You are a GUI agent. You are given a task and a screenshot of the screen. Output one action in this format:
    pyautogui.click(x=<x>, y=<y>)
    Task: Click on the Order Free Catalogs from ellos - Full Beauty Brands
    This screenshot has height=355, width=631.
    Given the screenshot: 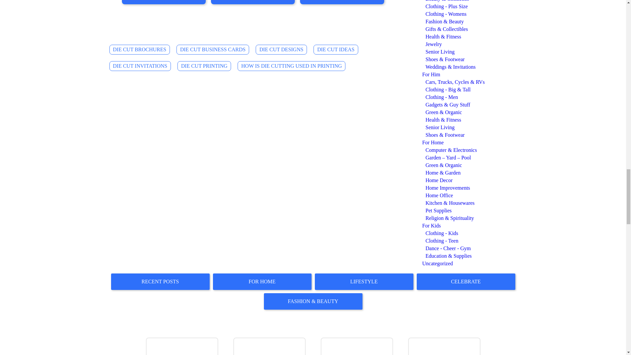 What is the action you would take?
    pyautogui.click(x=358, y=346)
    